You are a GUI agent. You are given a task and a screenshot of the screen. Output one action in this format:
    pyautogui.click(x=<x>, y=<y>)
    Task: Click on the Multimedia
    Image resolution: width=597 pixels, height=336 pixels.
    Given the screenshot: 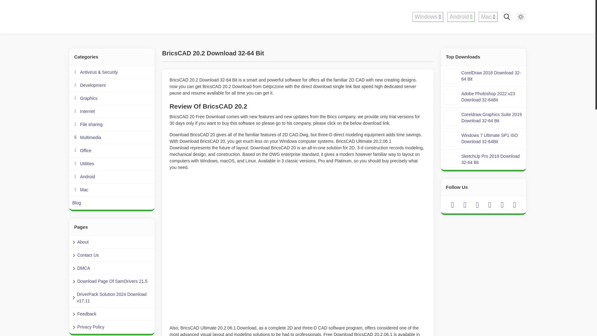 What is the action you would take?
    pyautogui.click(x=112, y=138)
    